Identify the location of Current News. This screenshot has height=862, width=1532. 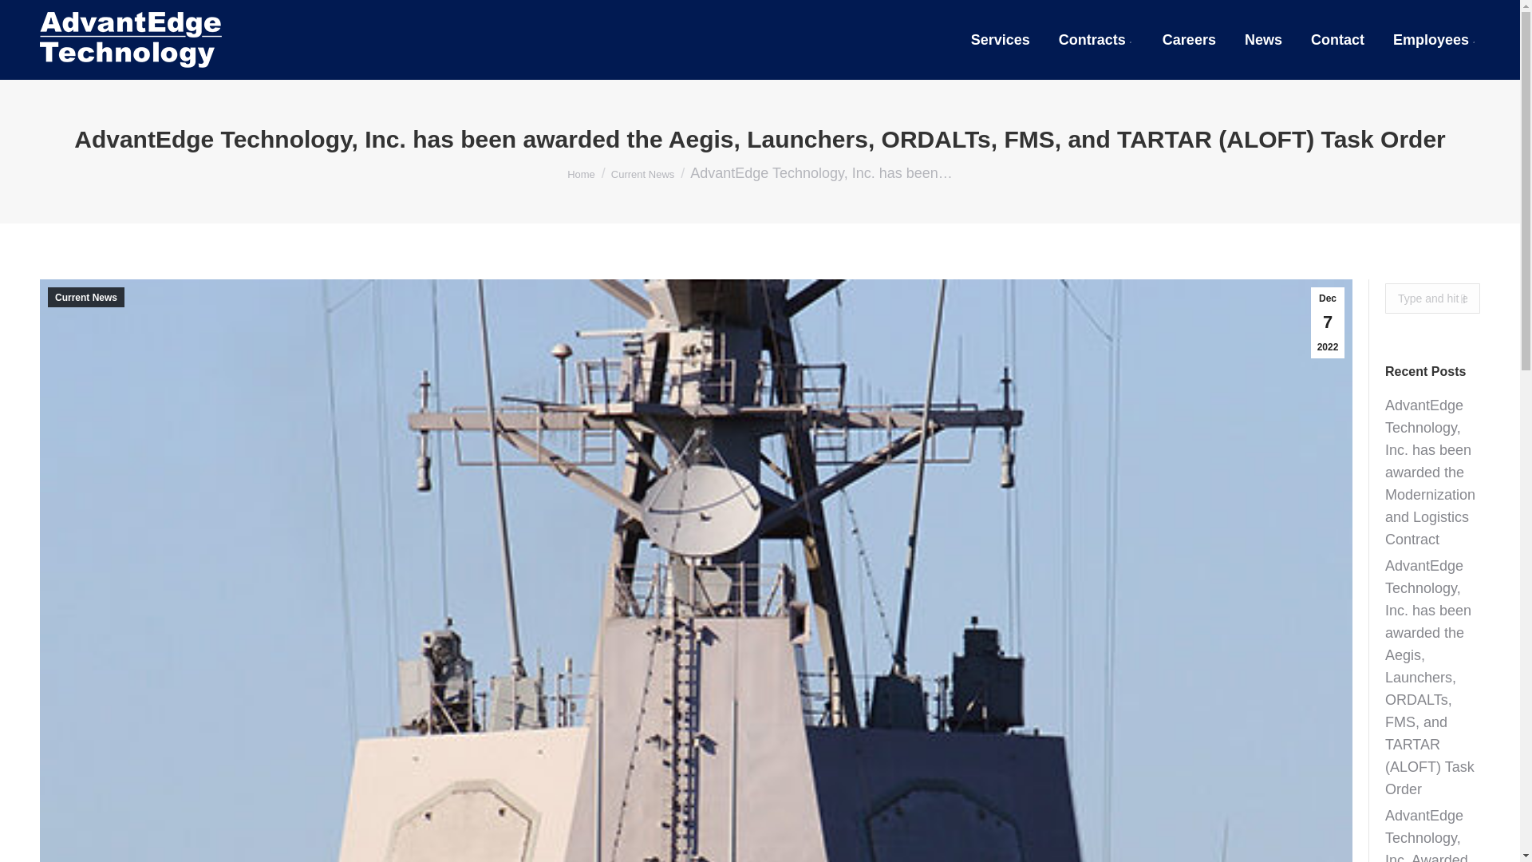
(642, 172).